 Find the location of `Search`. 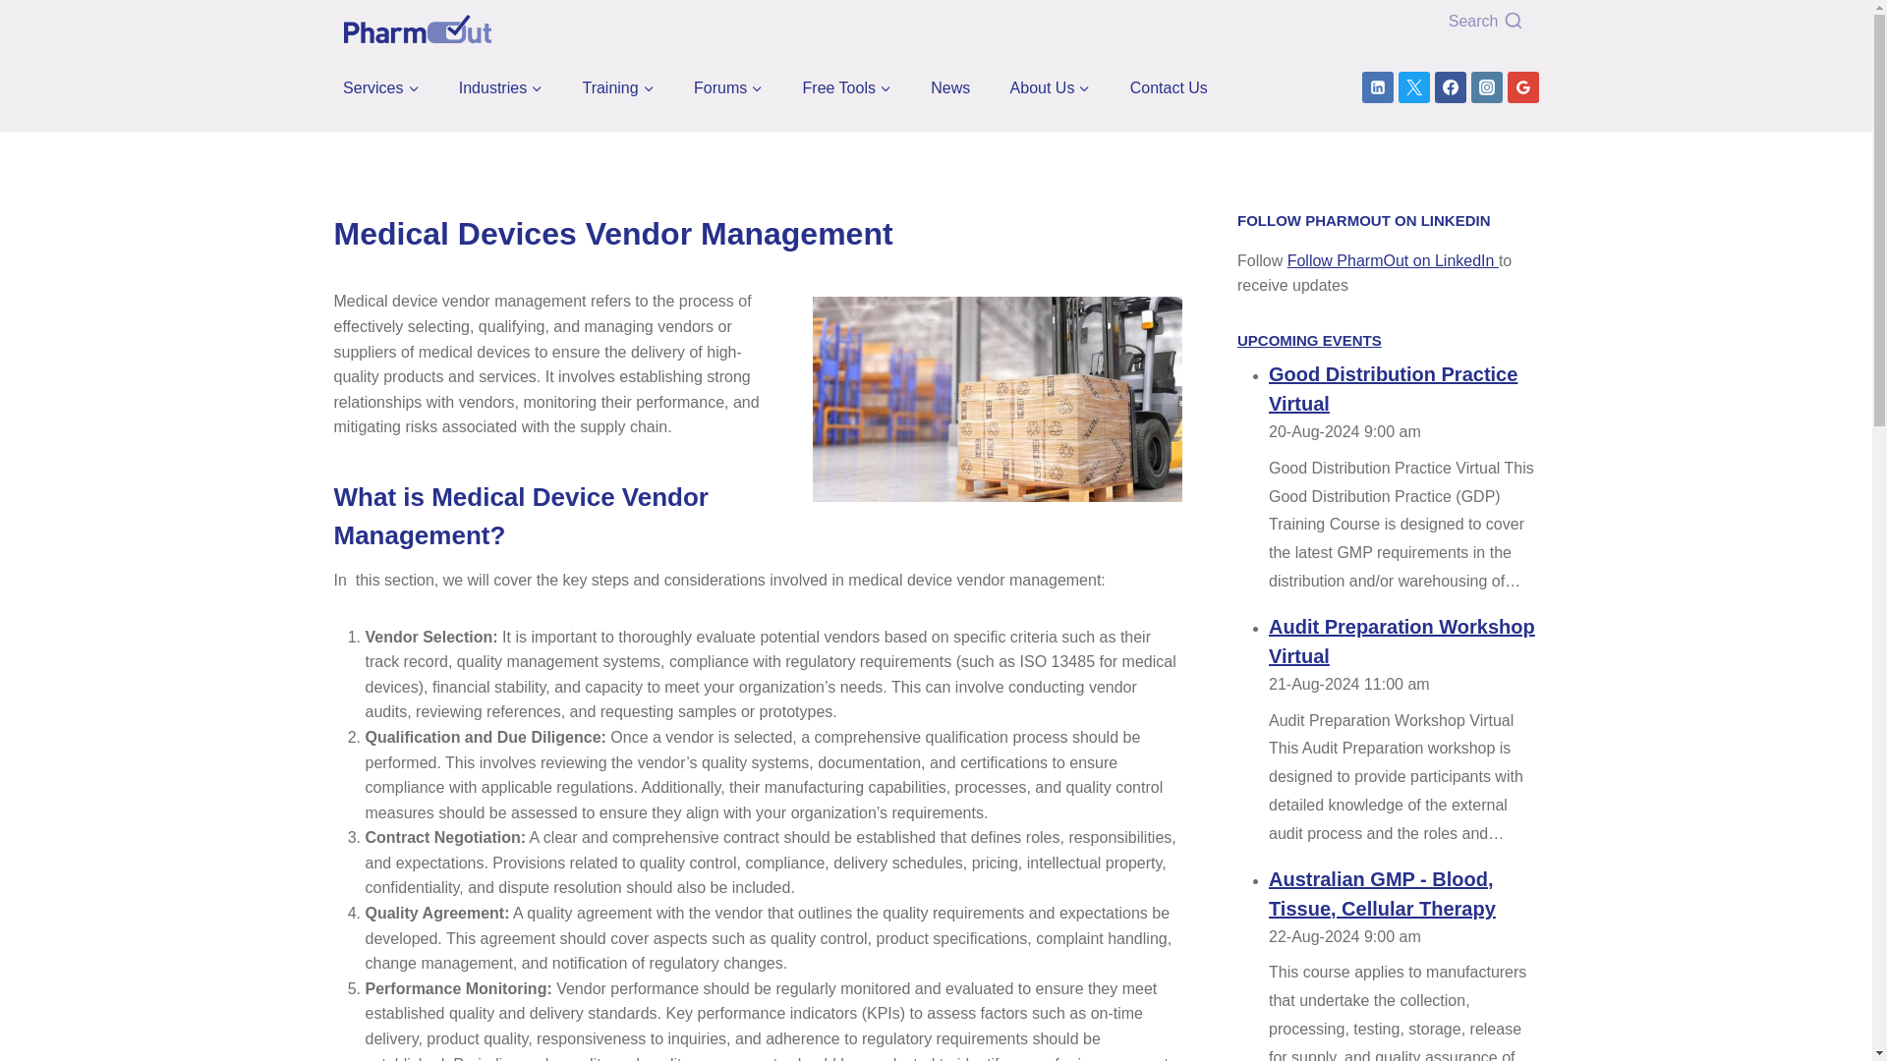

Search is located at coordinates (1400, 22).